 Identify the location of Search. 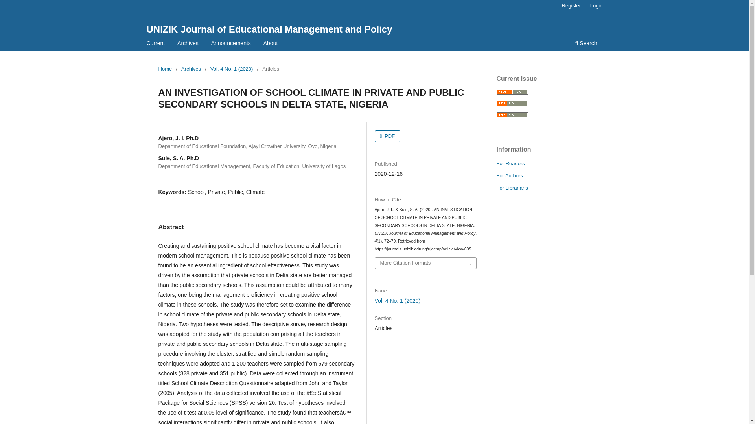
(586, 44).